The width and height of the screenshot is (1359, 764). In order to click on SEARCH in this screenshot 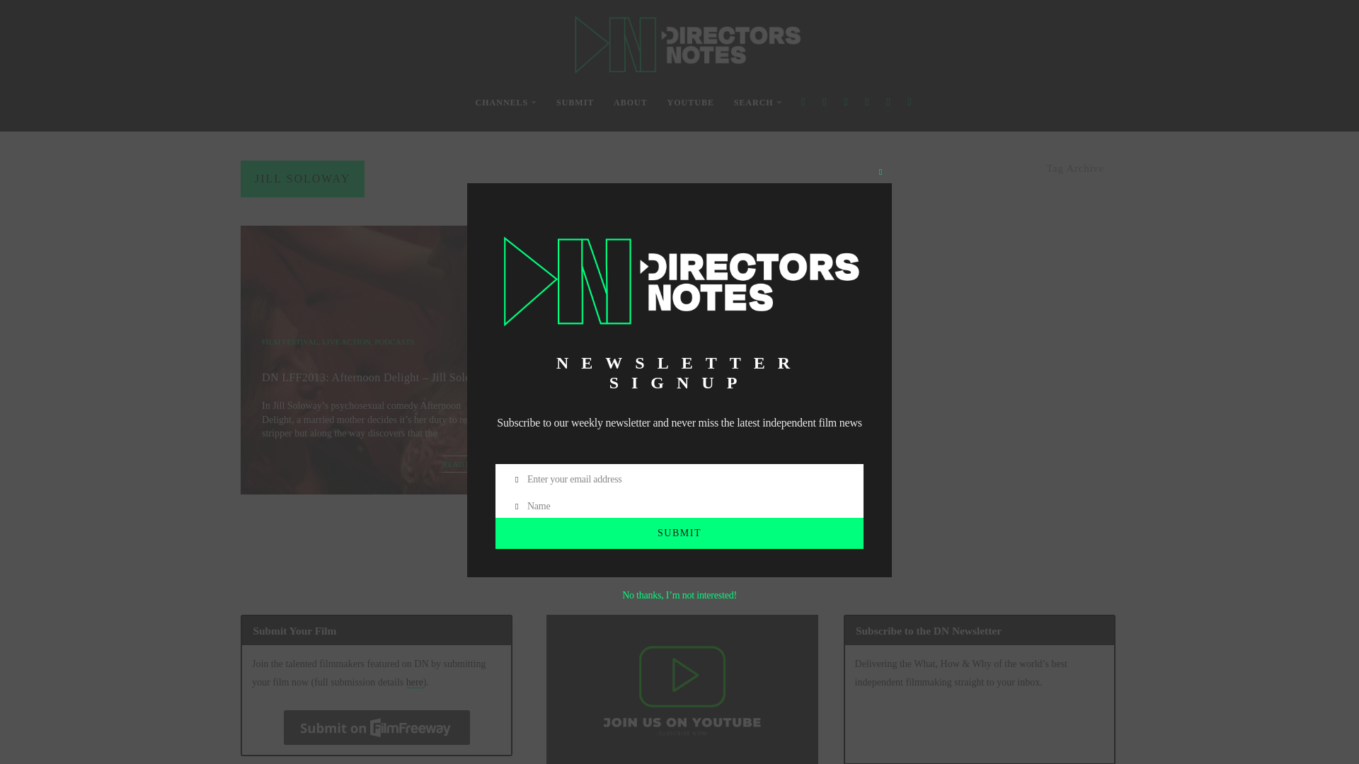, I will do `click(757, 103)`.